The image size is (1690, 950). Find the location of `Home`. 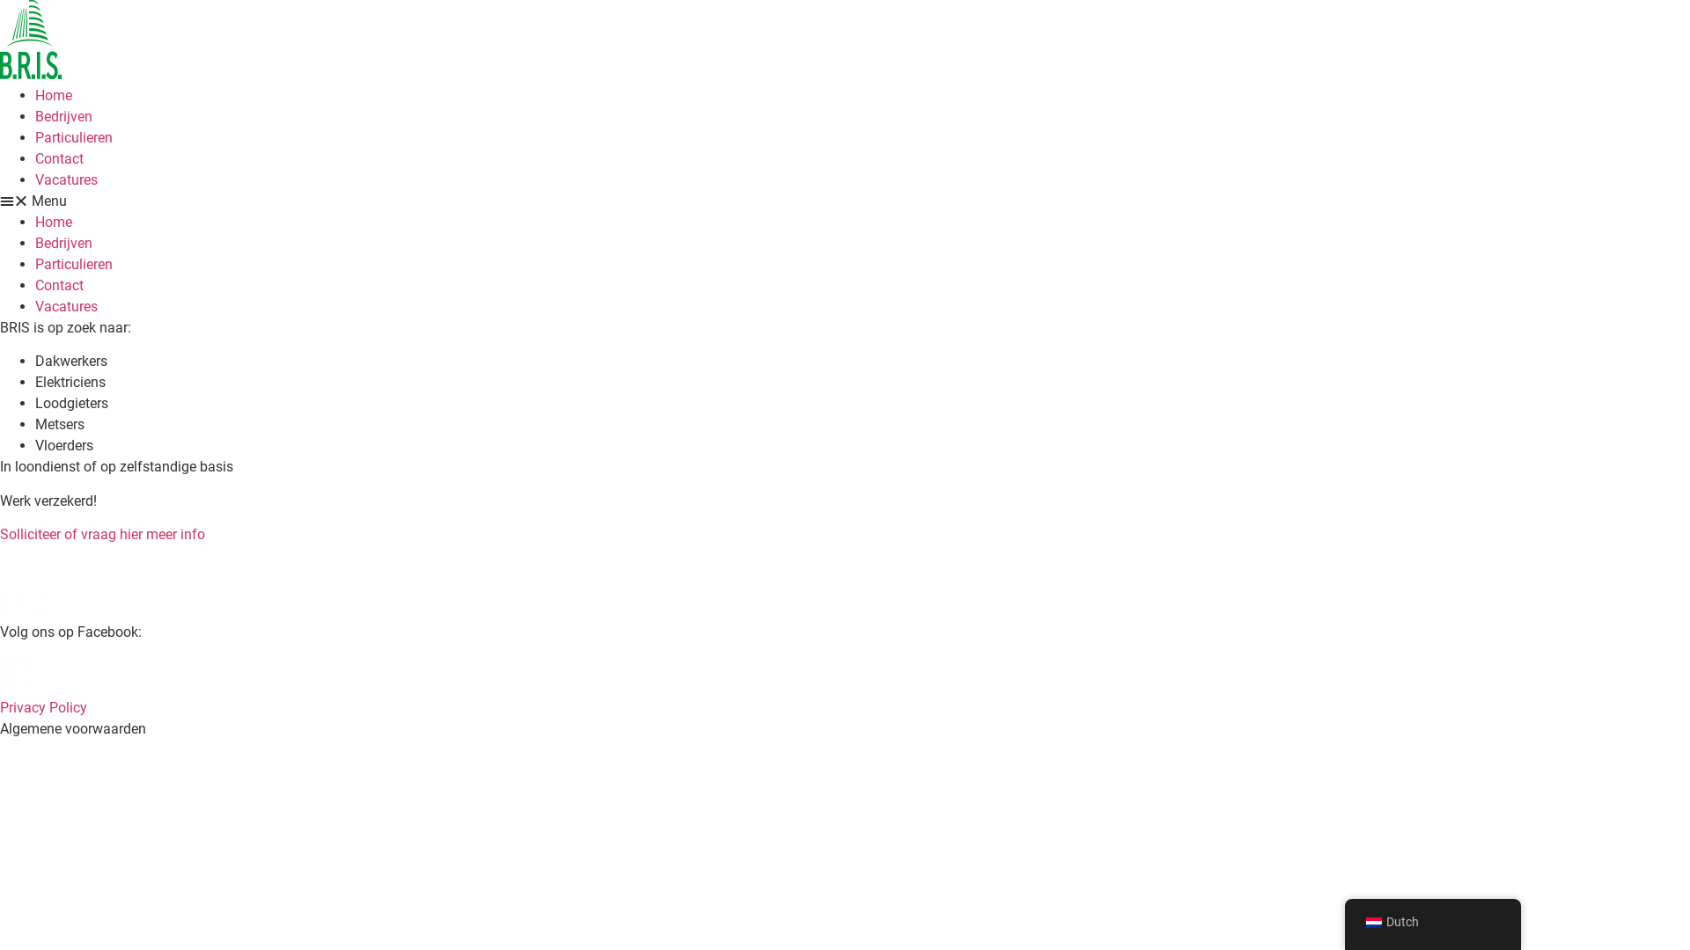

Home is located at coordinates (54, 222).